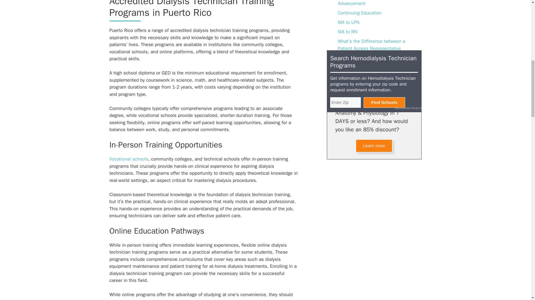 The height and width of the screenshot is (300, 535). Describe the element at coordinates (363, 3) in the screenshot. I see `Medical Assistant Career Advancement` at that location.